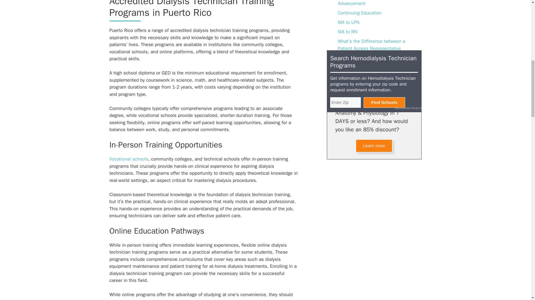 The height and width of the screenshot is (300, 535). Describe the element at coordinates (363, 3) in the screenshot. I see `Medical Assistant Career Advancement` at that location.